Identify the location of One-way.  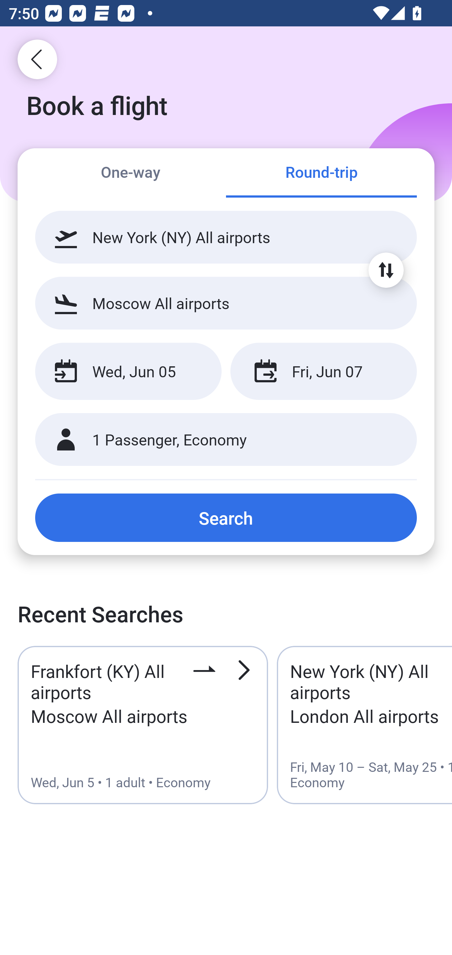
(131, 173).